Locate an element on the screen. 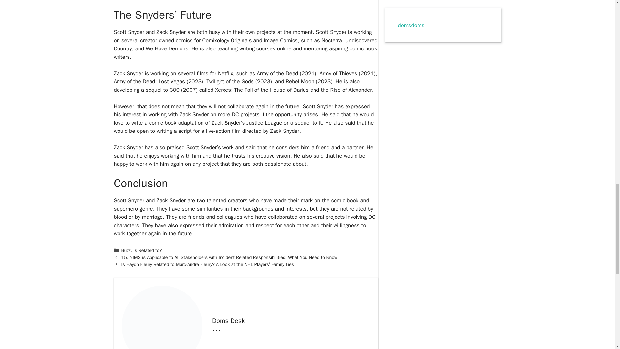 Image resolution: width=620 pixels, height=349 pixels. ... is located at coordinates (216, 328).